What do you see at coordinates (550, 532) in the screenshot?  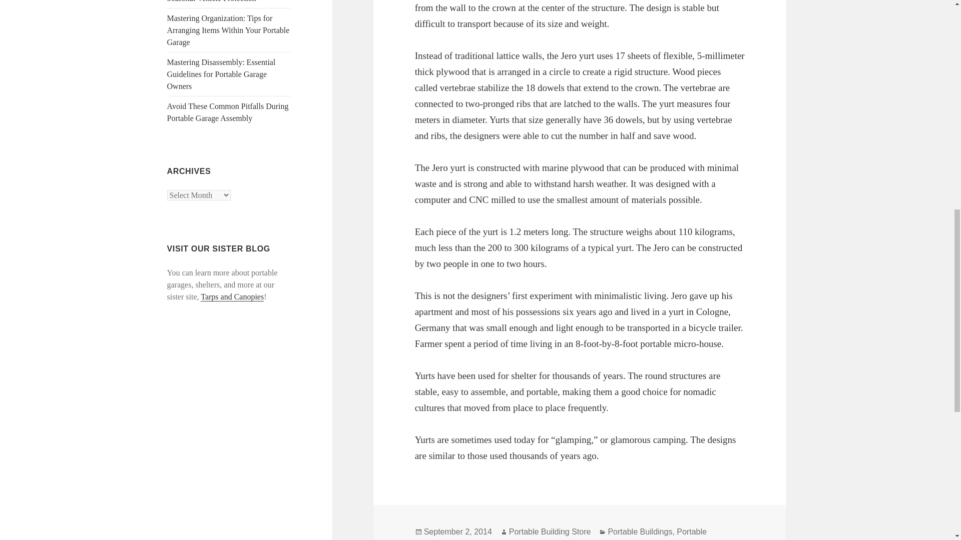 I see `Portable Building Store` at bounding box center [550, 532].